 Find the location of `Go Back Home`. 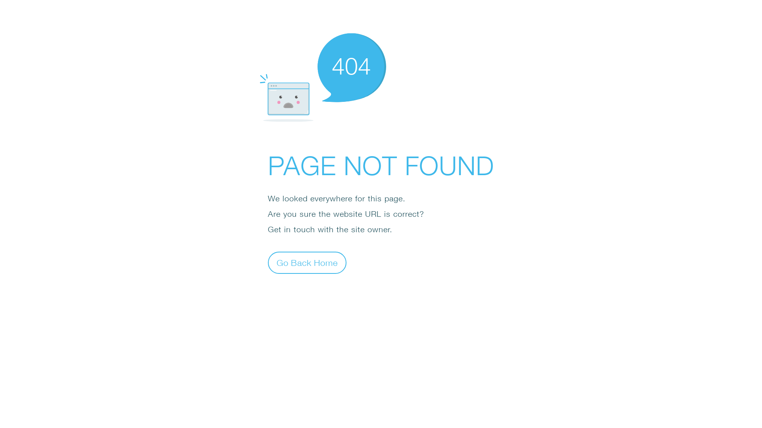

Go Back Home is located at coordinates (307, 262).